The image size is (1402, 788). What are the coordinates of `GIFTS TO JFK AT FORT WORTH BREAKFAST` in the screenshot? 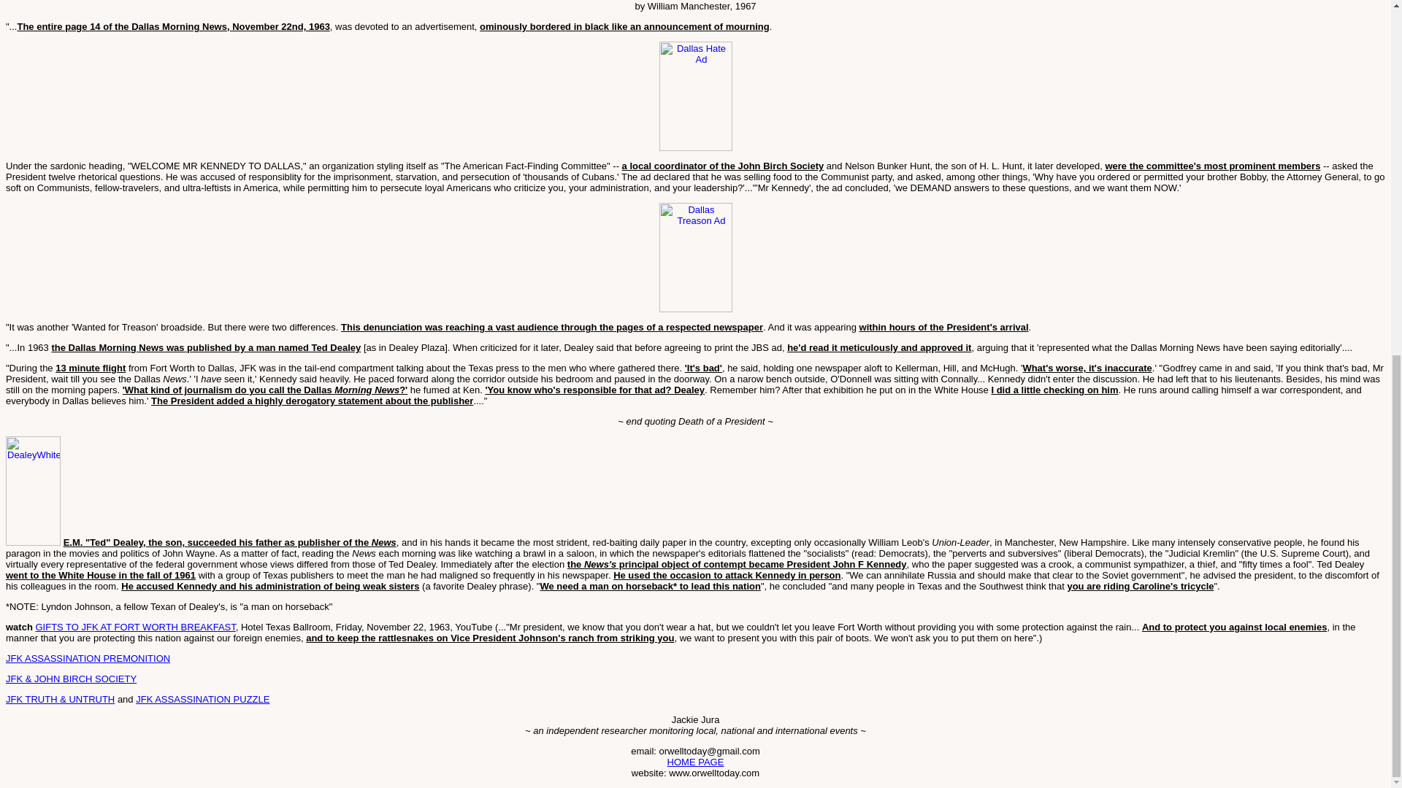 It's located at (135, 627).